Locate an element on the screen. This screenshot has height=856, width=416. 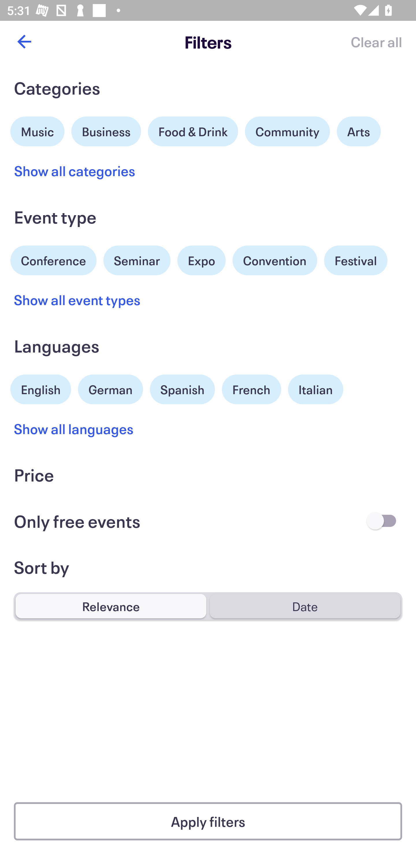
Convention is located at coordinates (274, 260).